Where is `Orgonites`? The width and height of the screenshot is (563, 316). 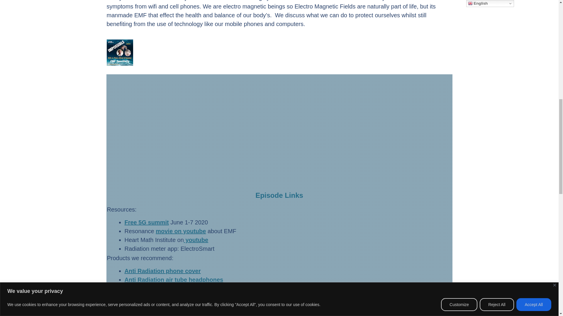
Orgonites is located at coordinates (138, 288).